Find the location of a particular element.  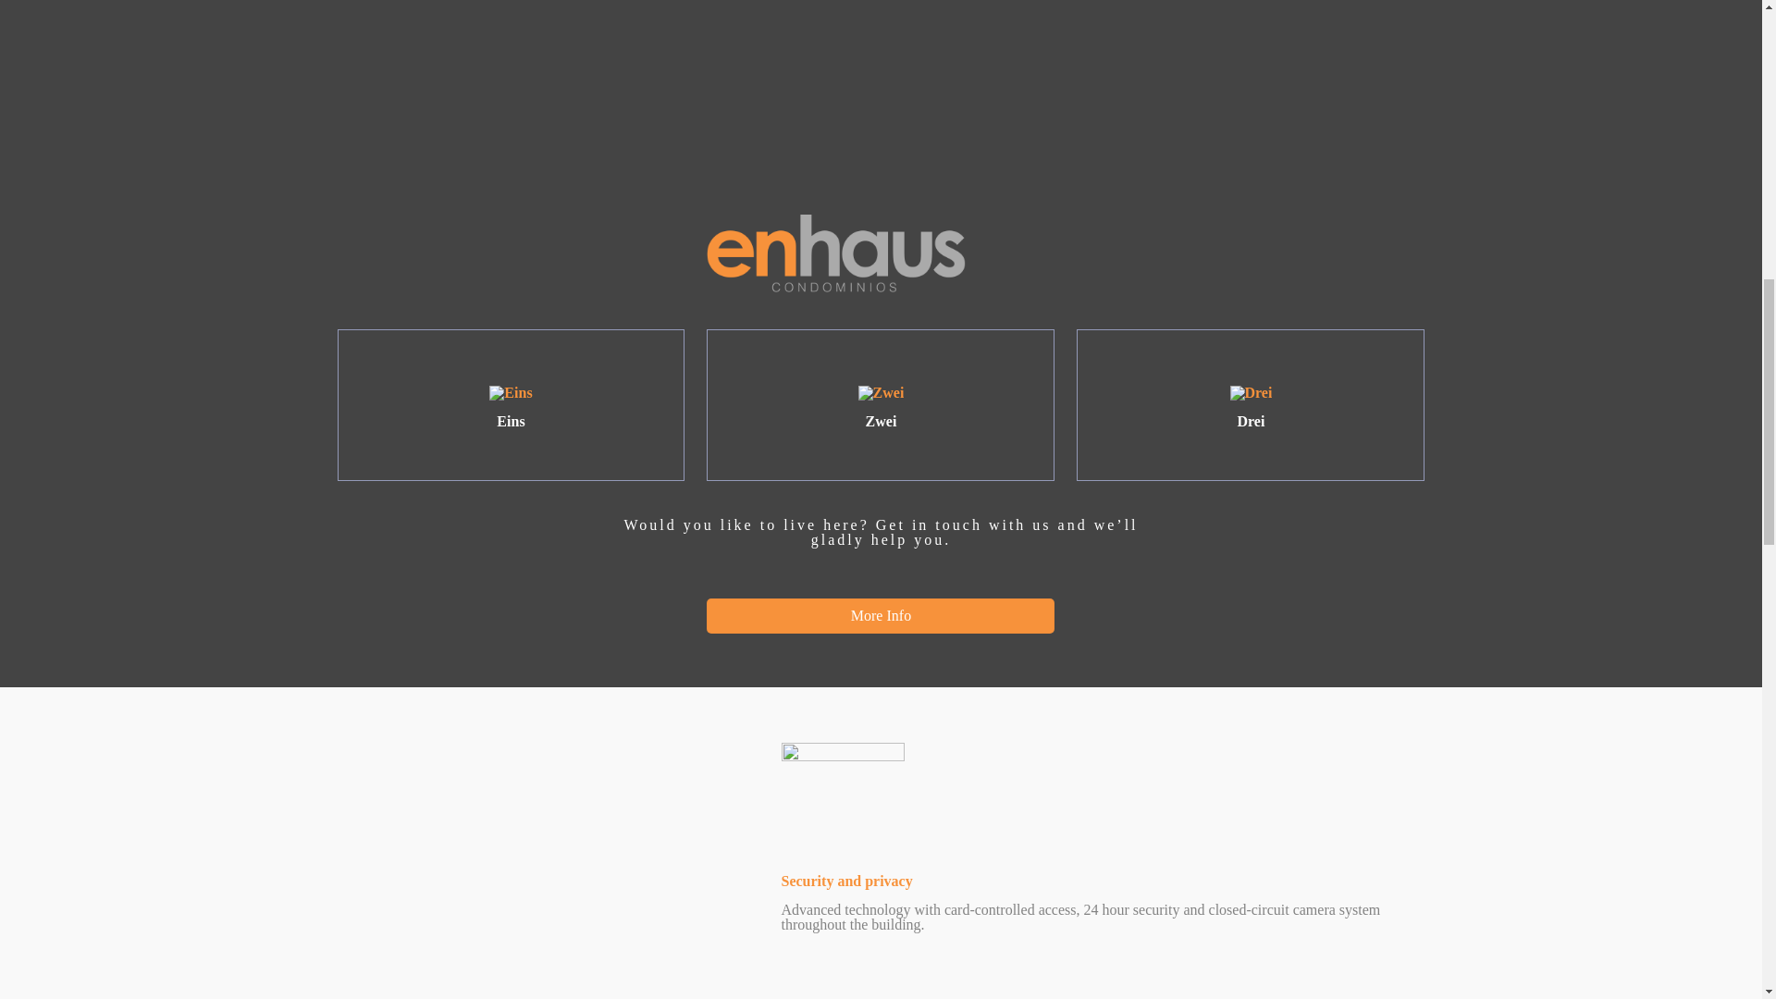

More Info is located at coordinates (881, 615).